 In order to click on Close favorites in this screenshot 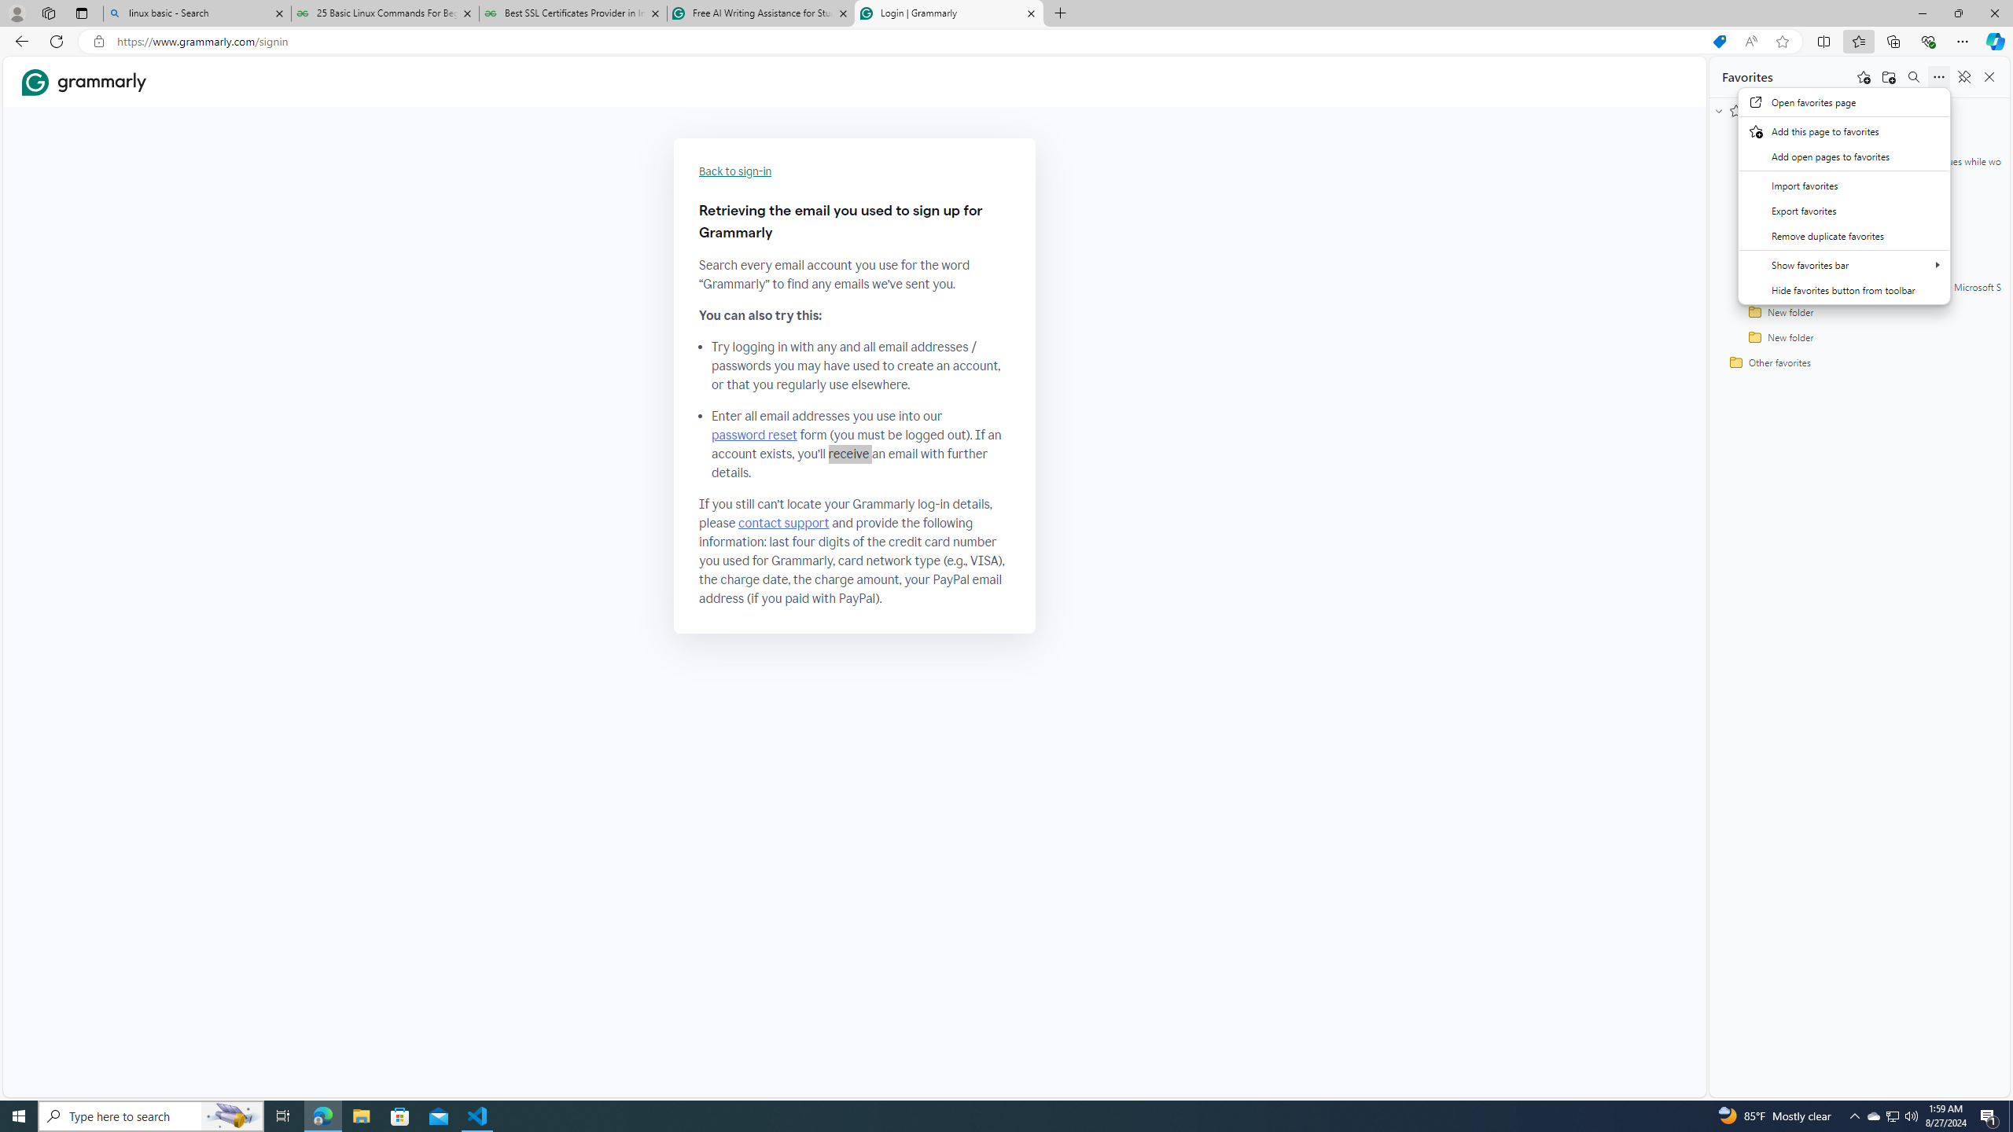, I will do `click(1989, 77)`.